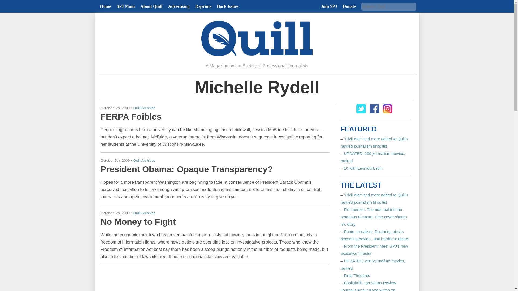 This screenshot has width=518, height=291. I want to click on Quill Archives, so click(144, 108).